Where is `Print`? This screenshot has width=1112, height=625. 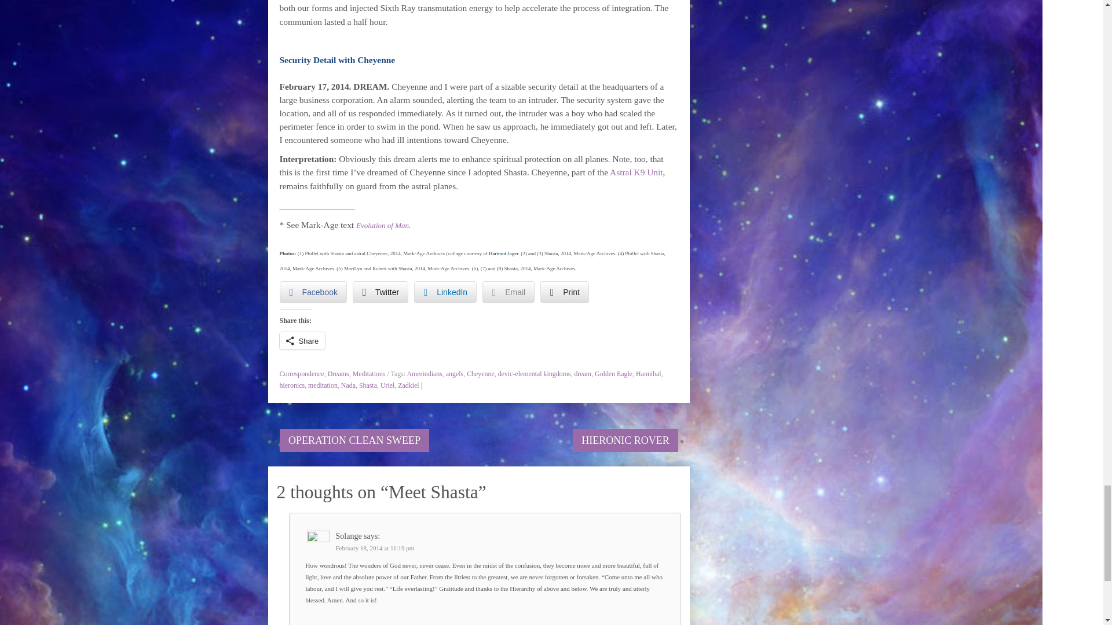 Print is located at coordinates (565, 292).